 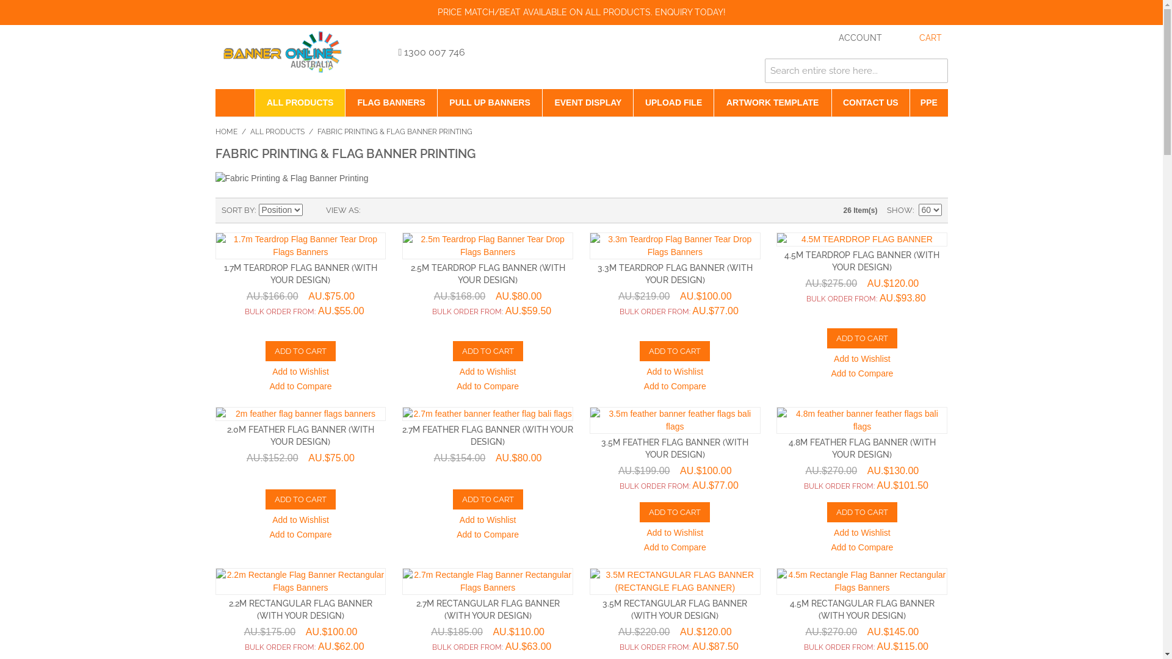 I want to click on BULK ORDER FROM: AU.$101.50, so click(x=862, y=486).